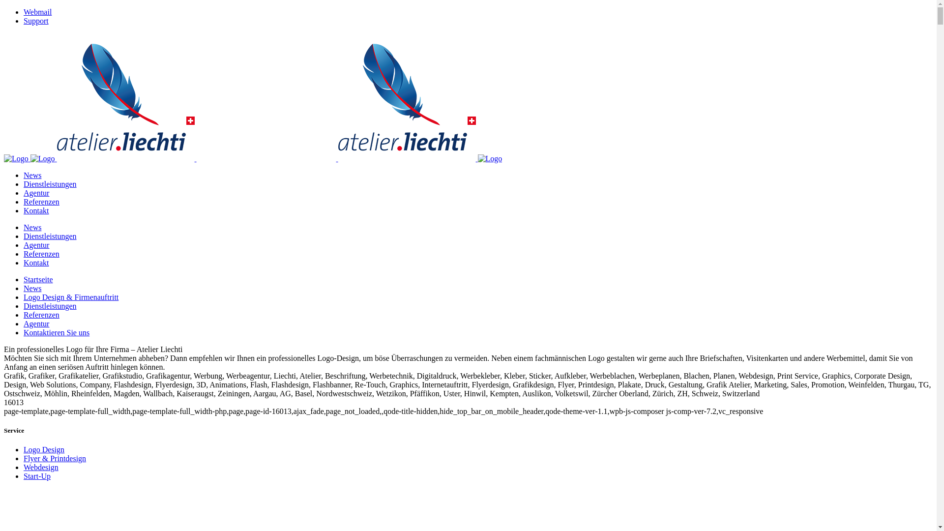  I want to click on Referenzen, so click(41, 202).